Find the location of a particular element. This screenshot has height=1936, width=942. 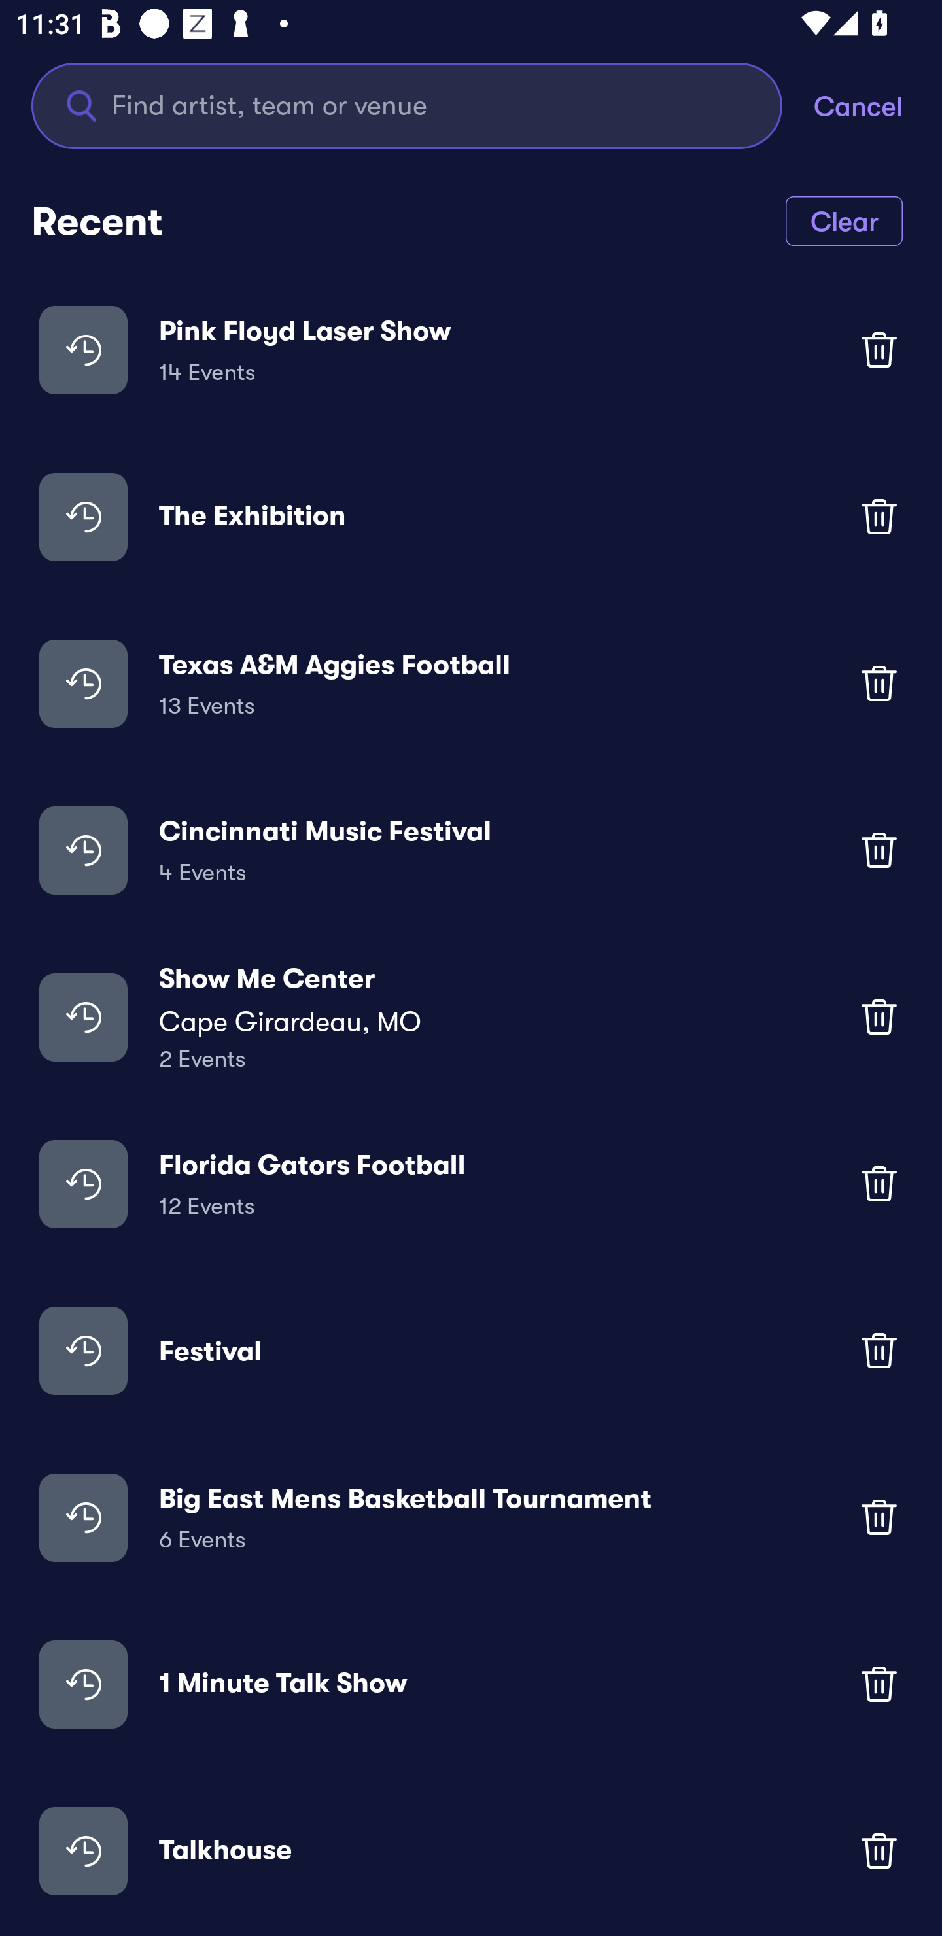

Big East Mens Basketball Tournament 6 Events is located at coordinates (471, 1516).